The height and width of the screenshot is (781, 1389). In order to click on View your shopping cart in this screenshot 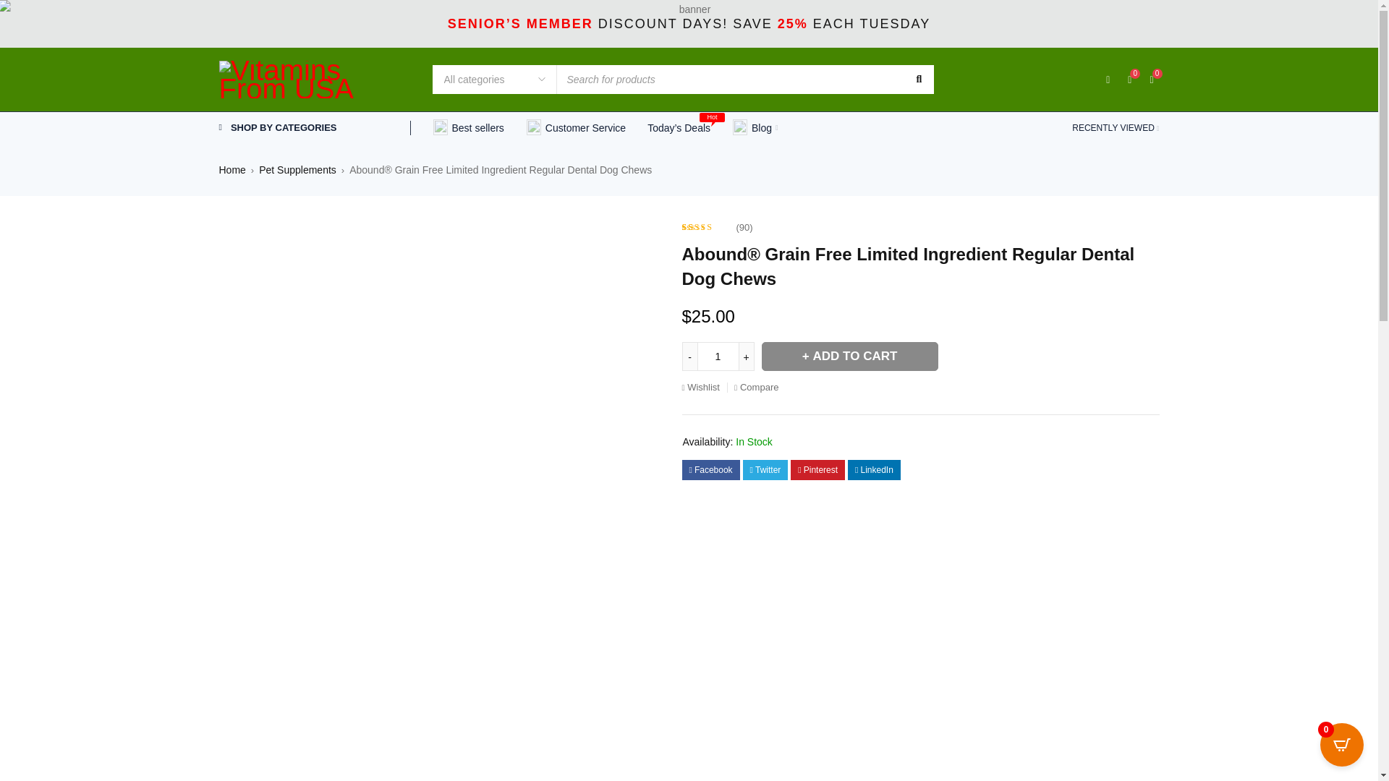, I will do `click(1151, 79)`.